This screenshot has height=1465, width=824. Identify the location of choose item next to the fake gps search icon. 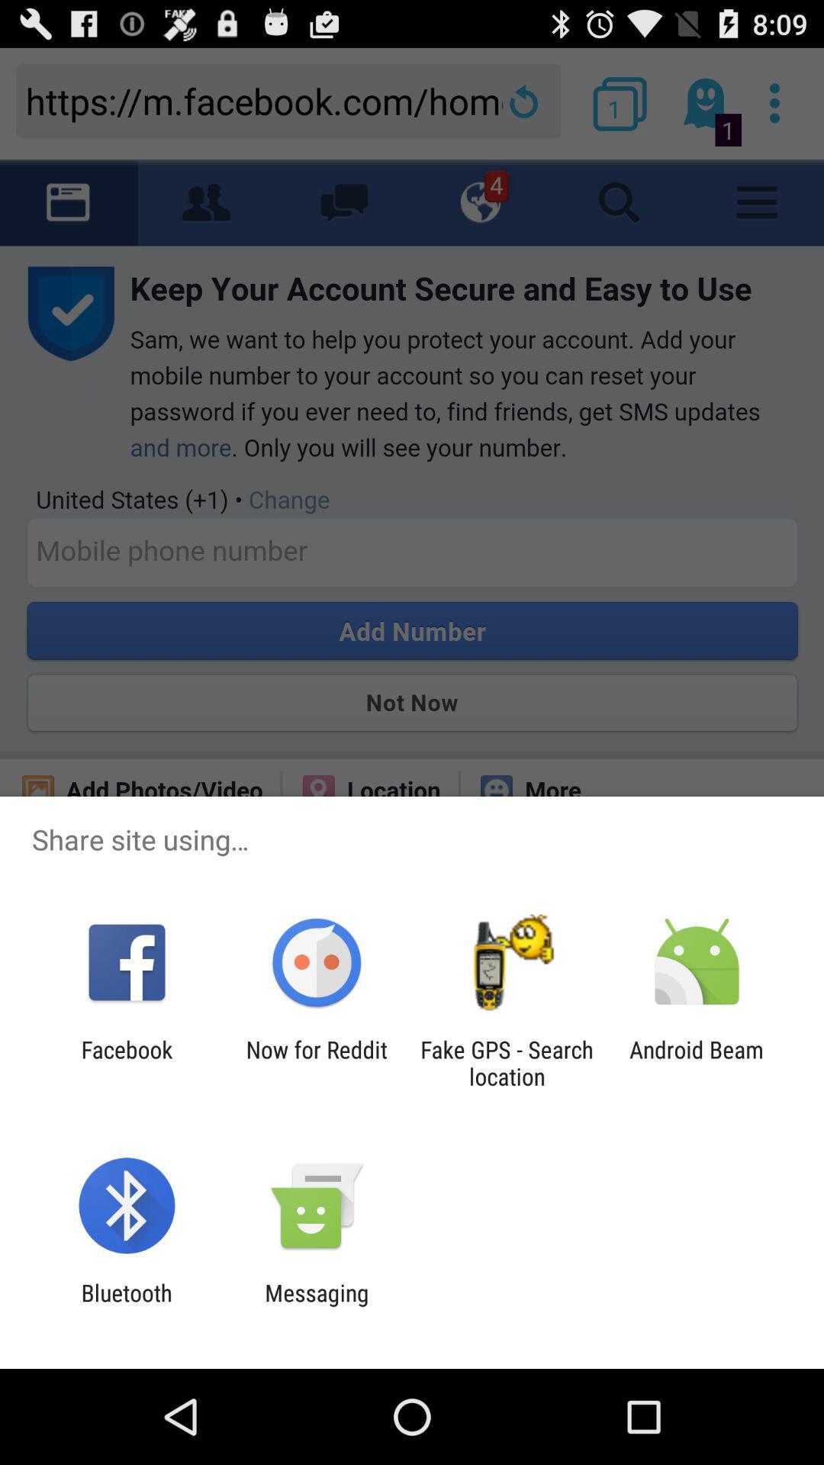
(316, 1063).